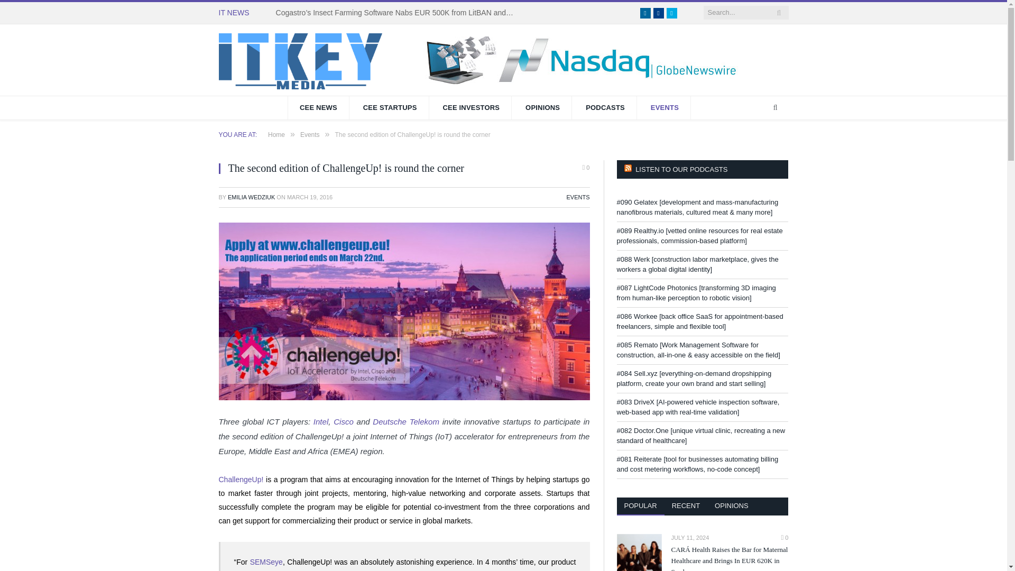 The height and width of the screenshot is (571, 1015). I want to click on Twitter, so click(671, 13).